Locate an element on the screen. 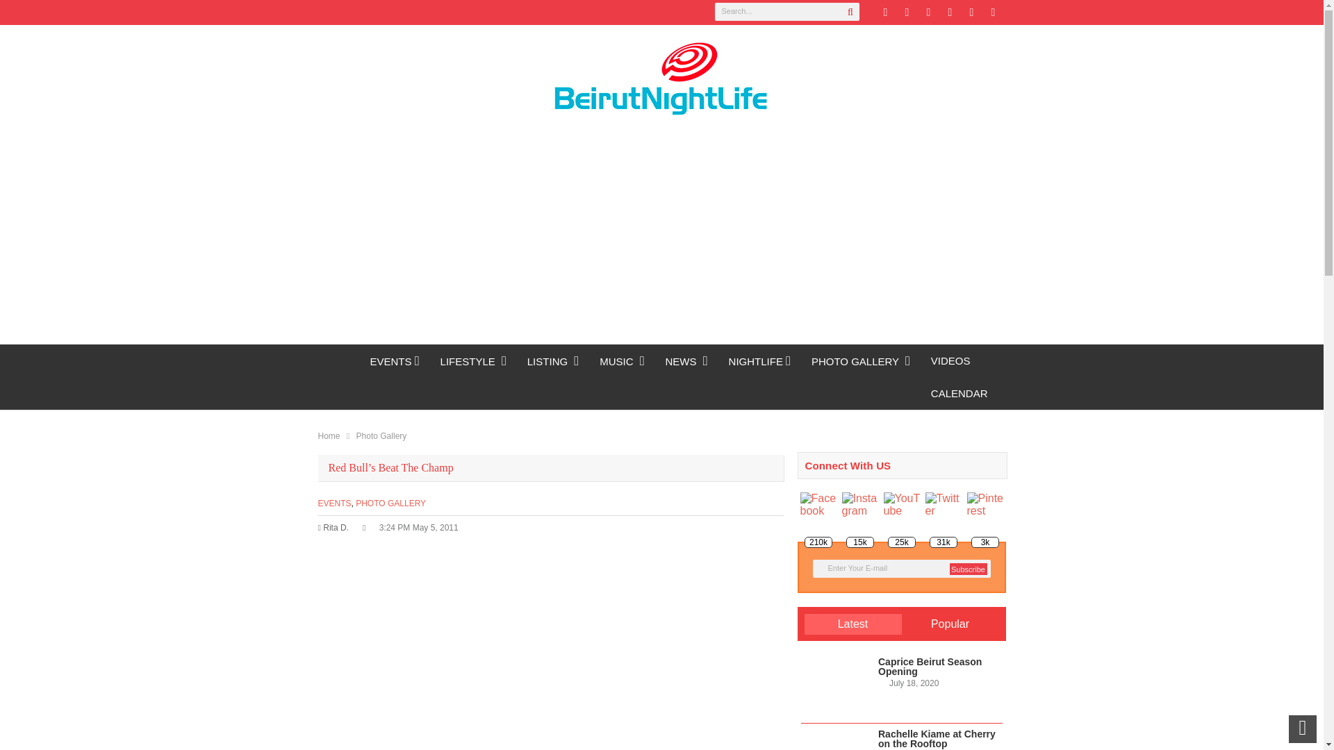 This screenshot has width=1334, height=750. RSS is located at coordinates (949, 12).